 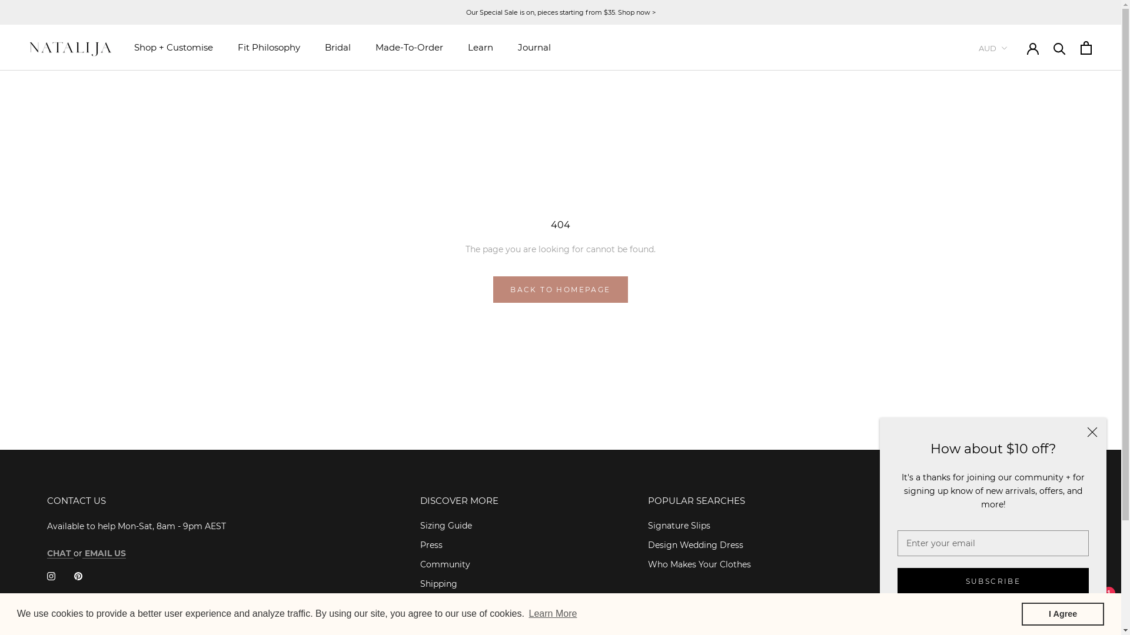 What do you see at coordinates (560, 289) in the screenshot?
I see `BACK TO HOMEPAGE` at bounding box center [560, 289].